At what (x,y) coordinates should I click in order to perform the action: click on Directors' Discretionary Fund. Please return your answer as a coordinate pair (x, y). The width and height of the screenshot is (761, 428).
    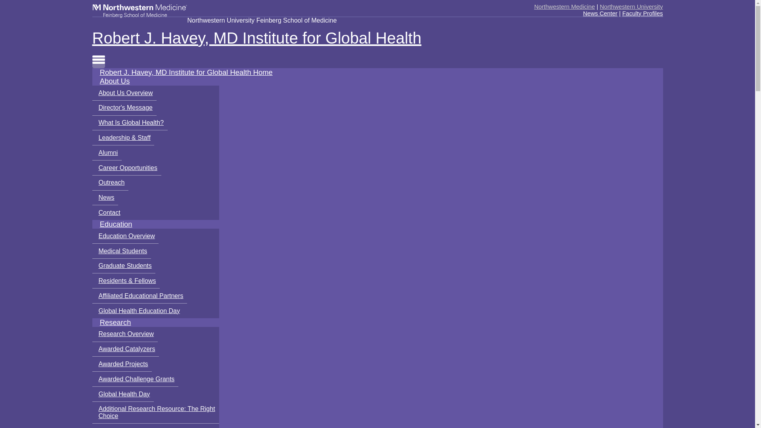
    Looking at the image, I should click on (138, 426).